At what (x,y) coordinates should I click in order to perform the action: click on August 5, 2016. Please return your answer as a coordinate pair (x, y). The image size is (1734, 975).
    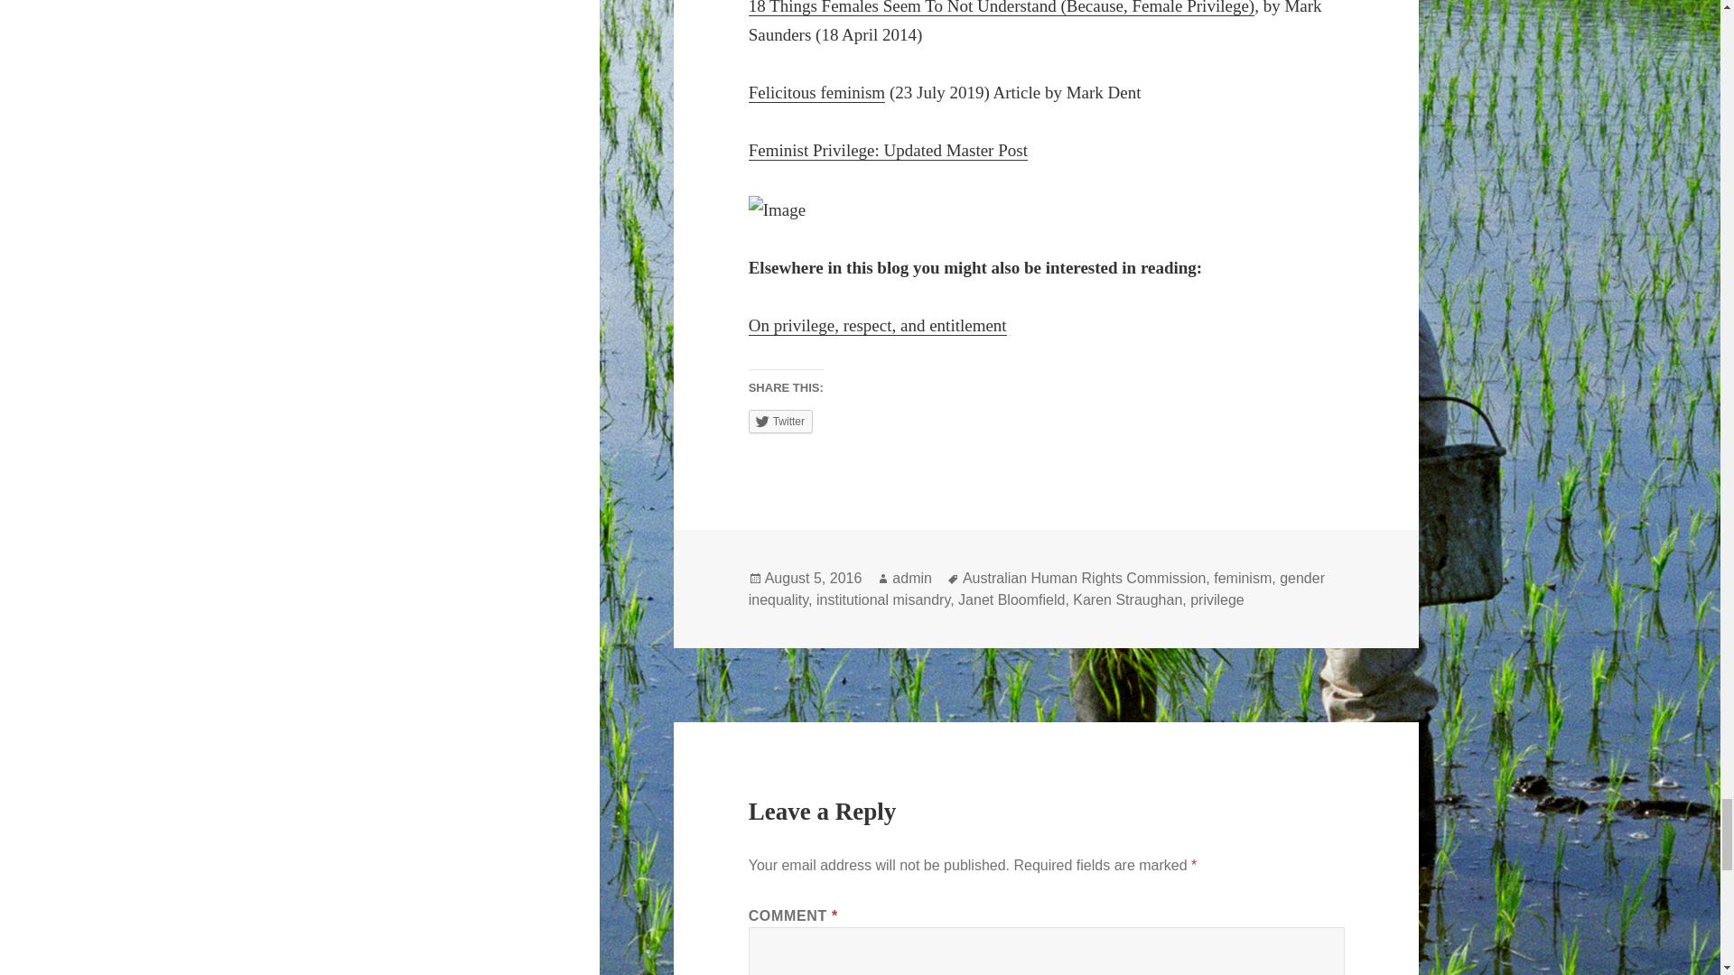
    Looking at the image, I should click on (813, 578).